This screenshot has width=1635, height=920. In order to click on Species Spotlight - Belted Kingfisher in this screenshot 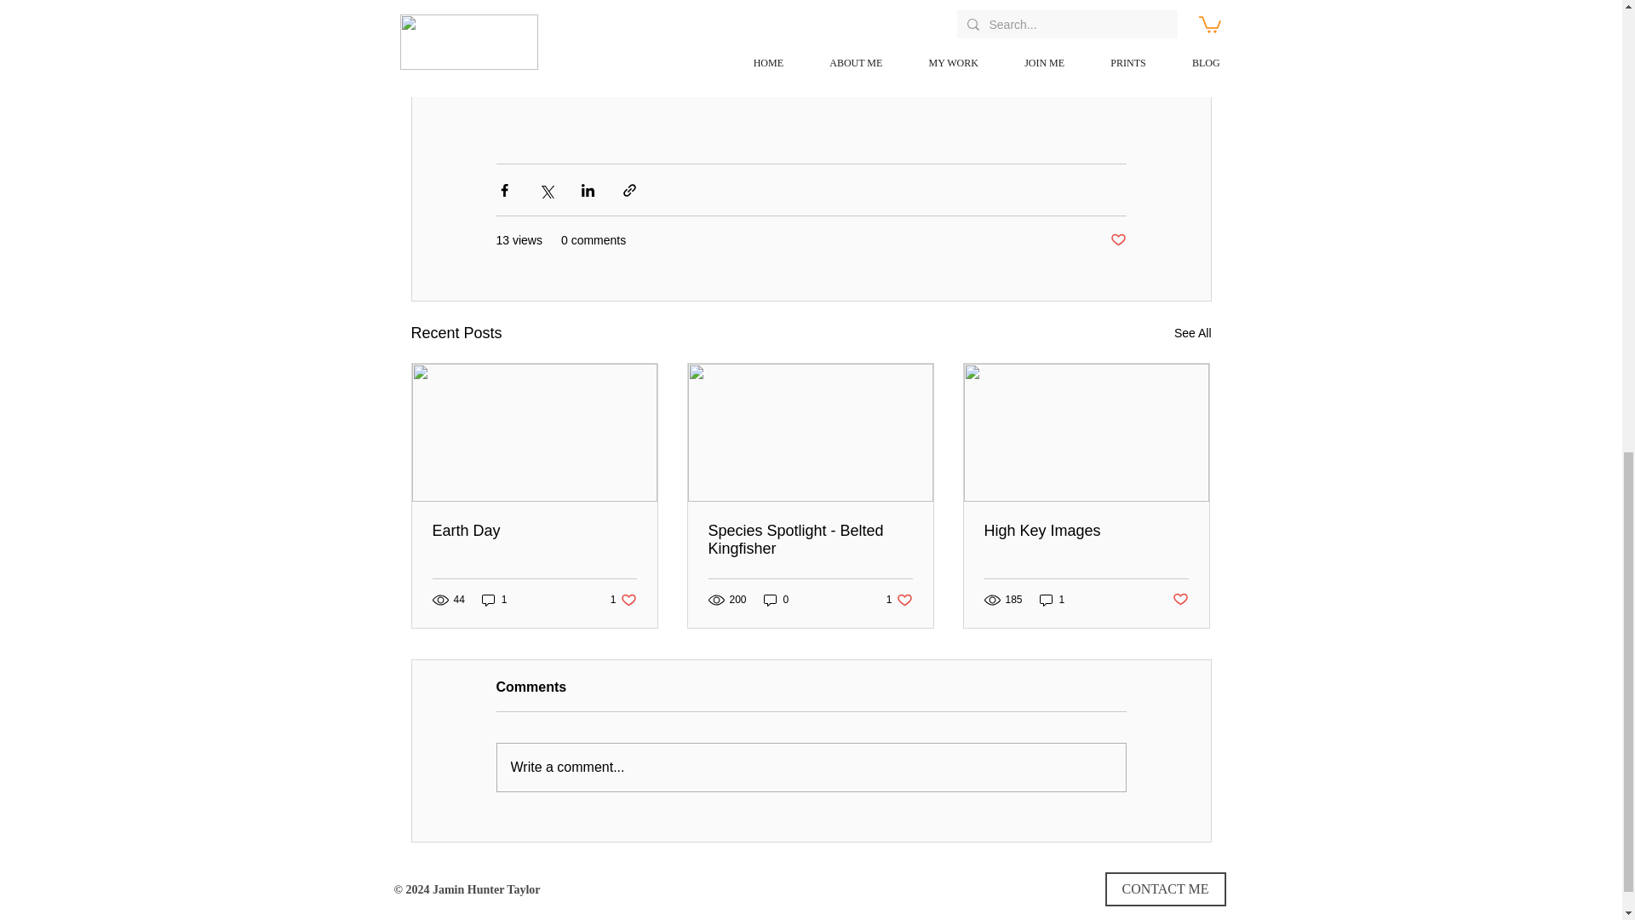, I will do `click(810, 540)`.